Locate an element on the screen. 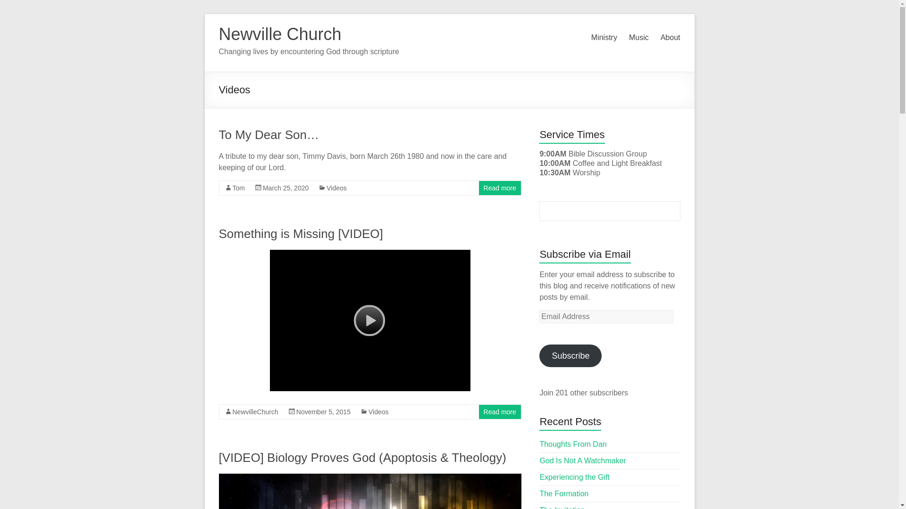 The image size is (906, 509). About is located at coordinates (670, 38).